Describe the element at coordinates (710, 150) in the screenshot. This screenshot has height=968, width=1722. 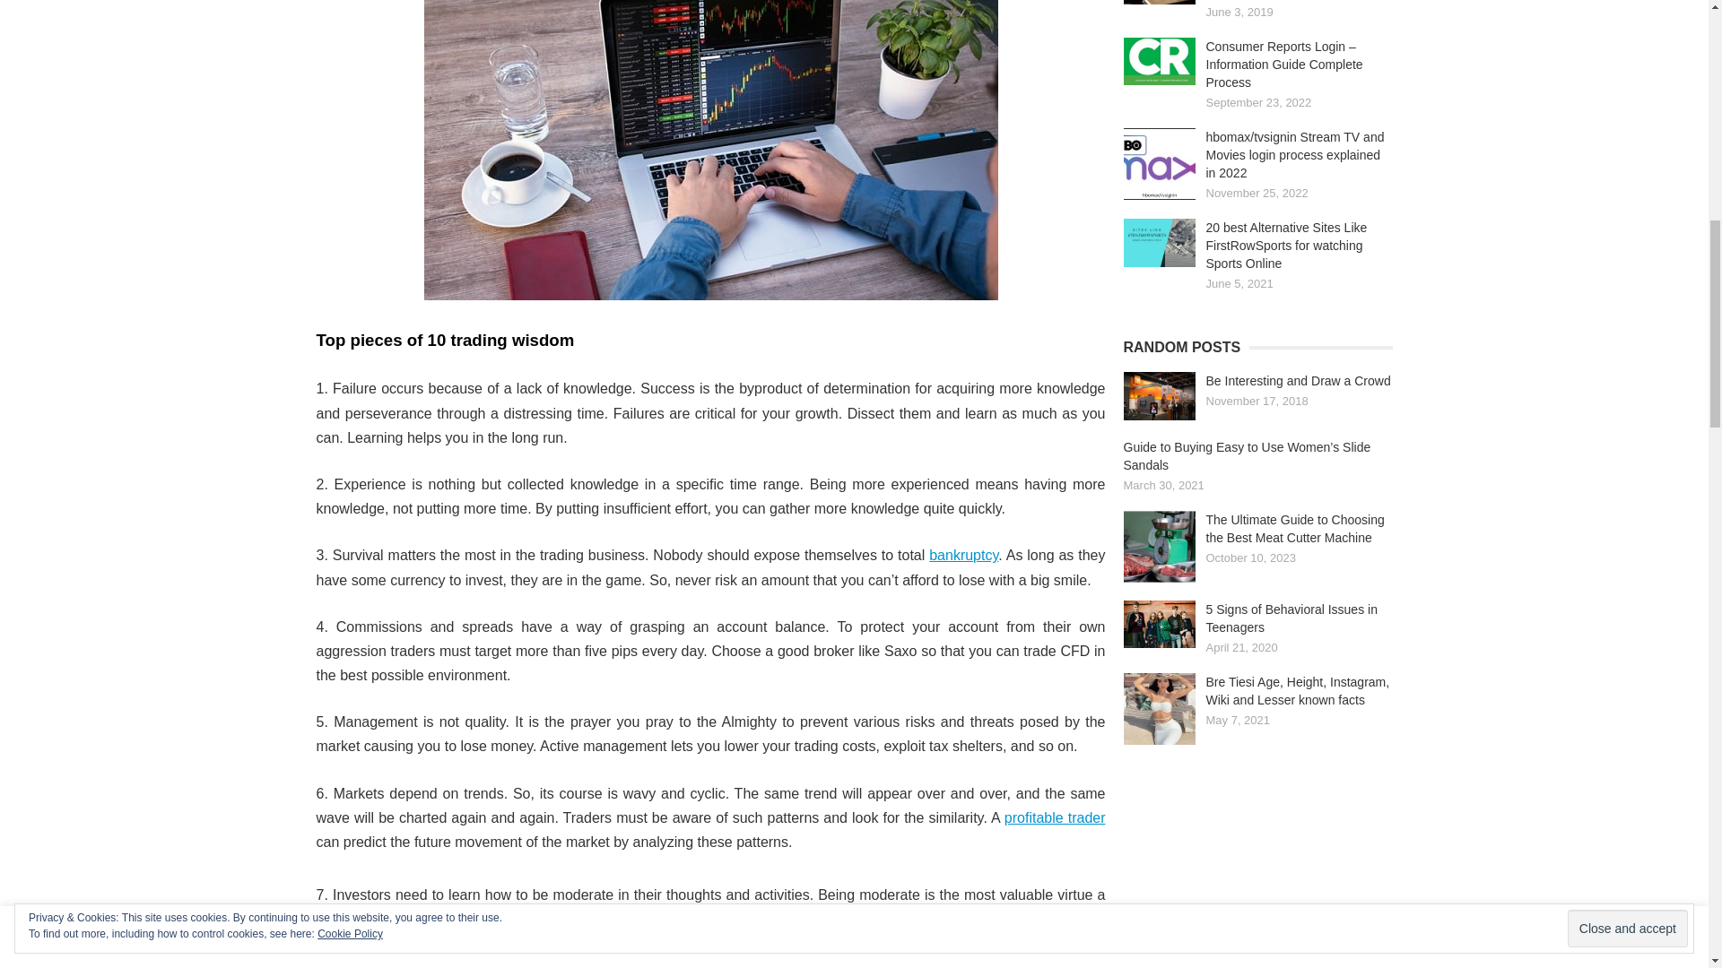
I see `Trading Wisdom ` at that location.